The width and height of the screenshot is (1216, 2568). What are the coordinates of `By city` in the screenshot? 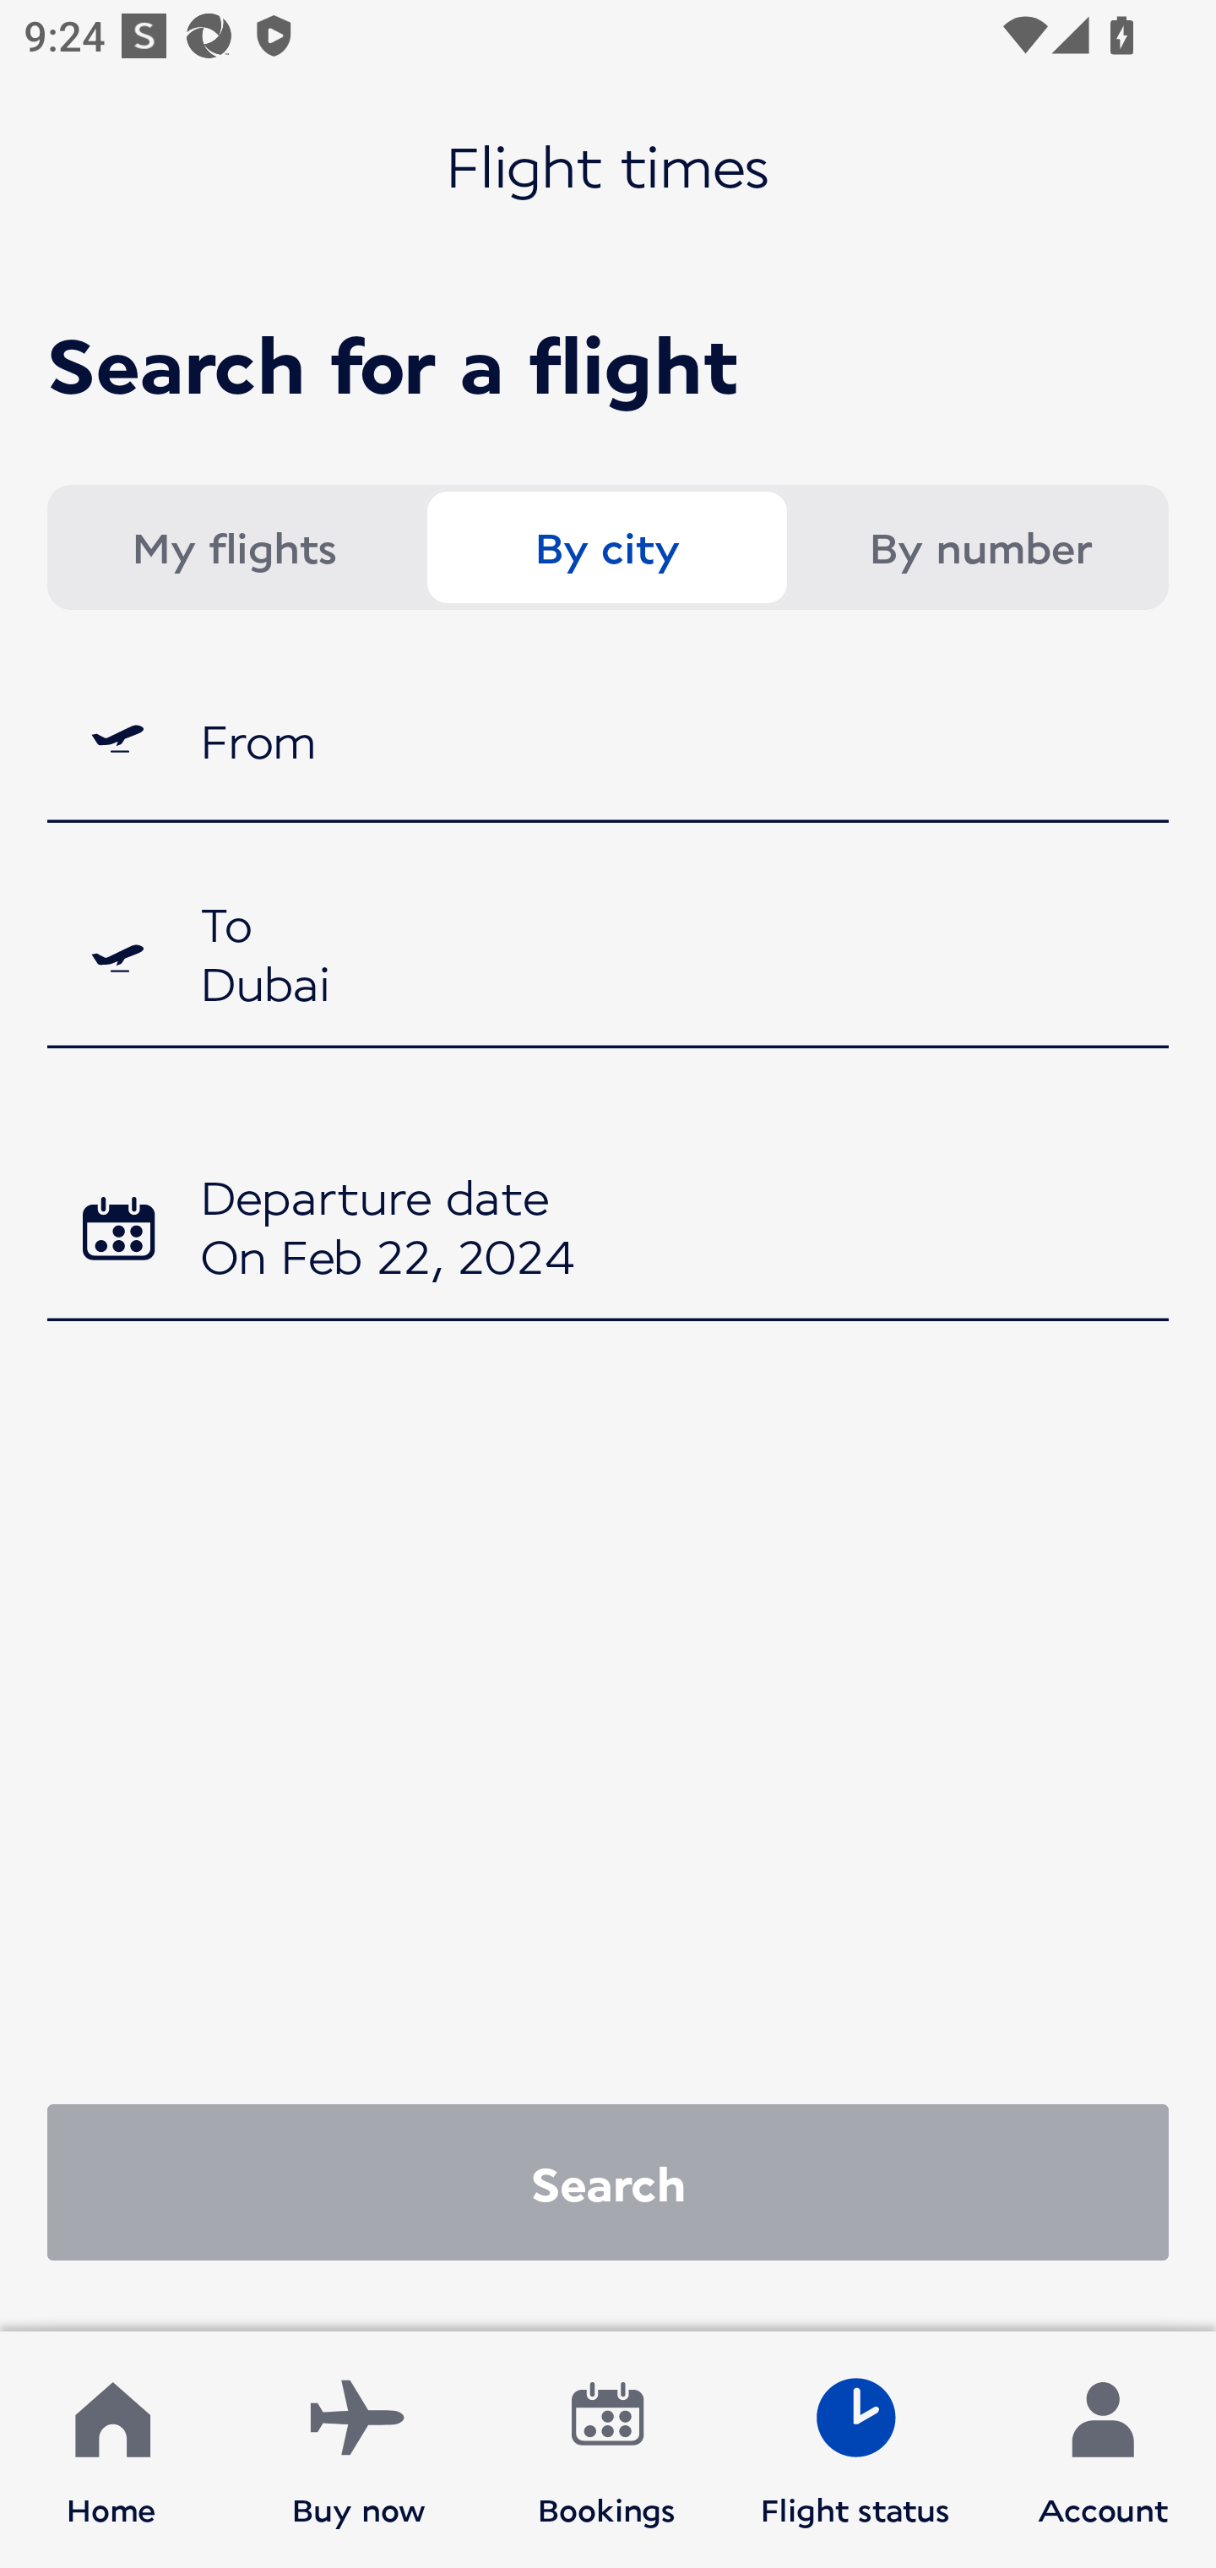 It's located at (606, 547).